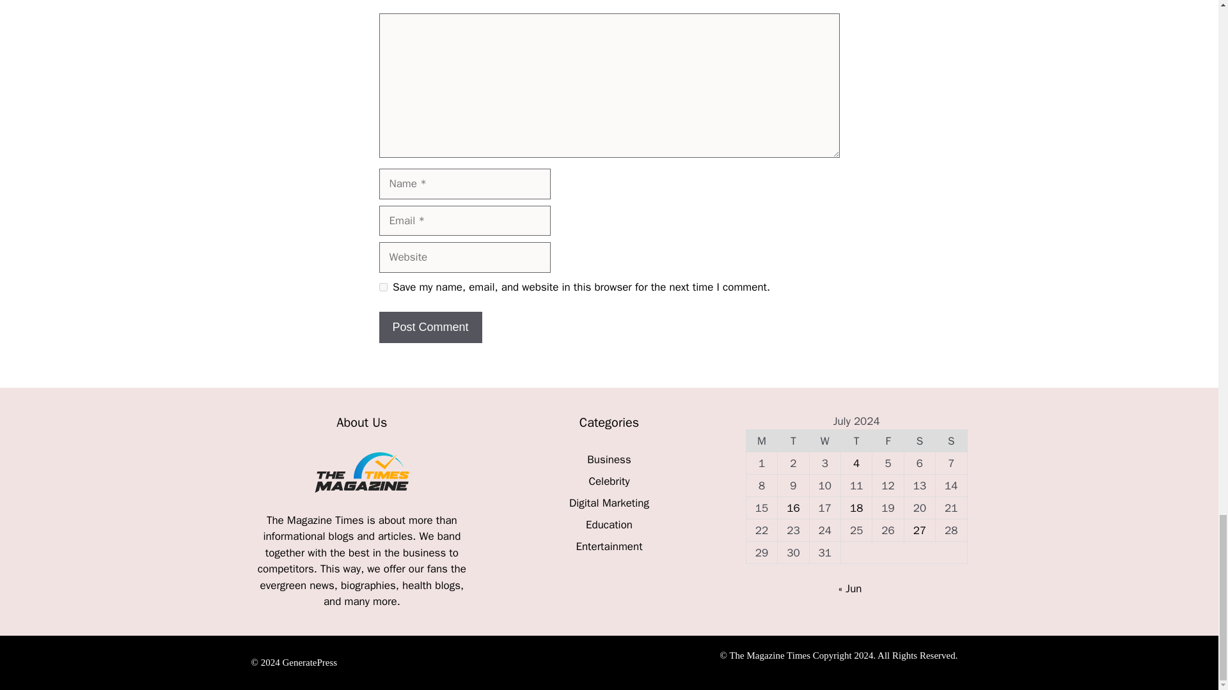 This screenshot has width=1228, height=690. Describe the element at coordinates (856, 441) in the screenshot. I see `Thursday` at that location.